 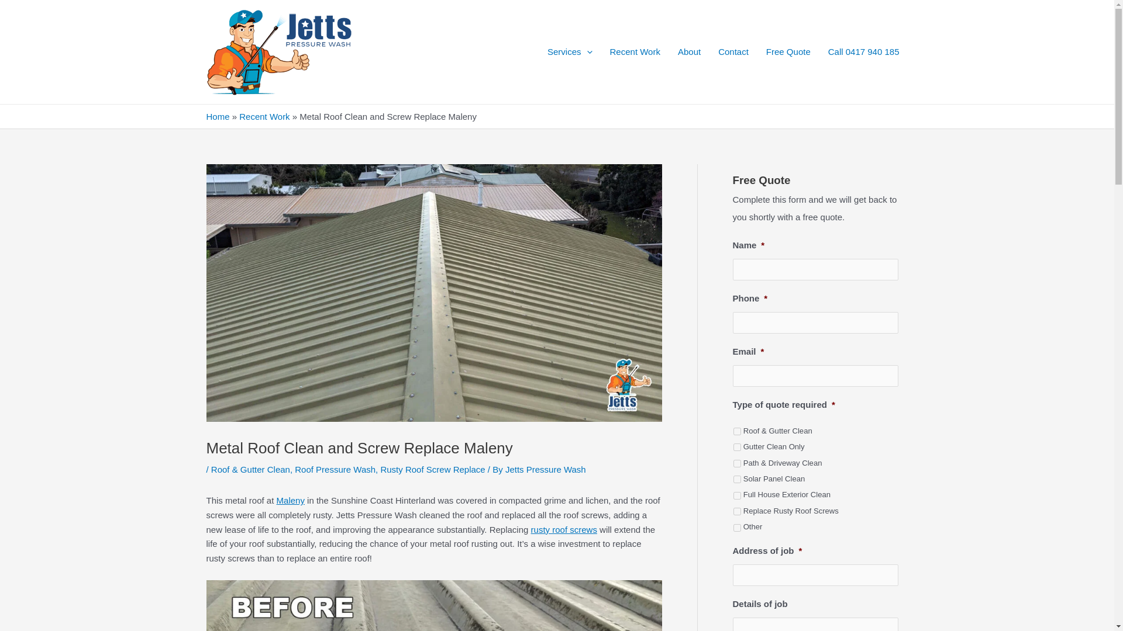 I want to click on Services, so click(x=570, y=52).